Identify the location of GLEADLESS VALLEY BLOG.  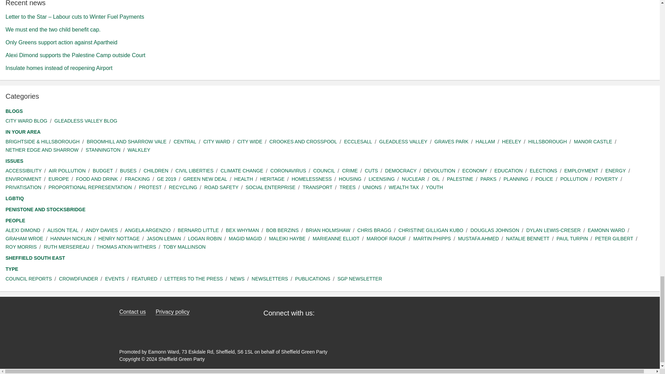
(86, 121).